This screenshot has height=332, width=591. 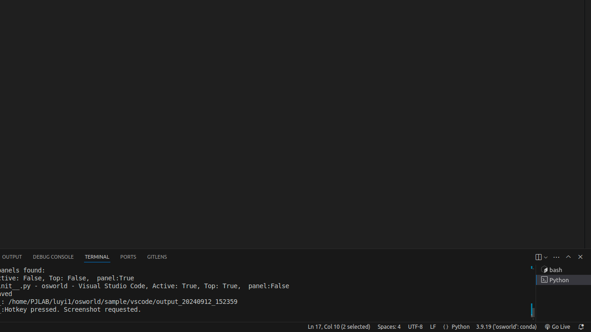 What do you see at coordinates (416, 327) in the screenshot?
I see `UTF-8` at bounding box center [416, 327].